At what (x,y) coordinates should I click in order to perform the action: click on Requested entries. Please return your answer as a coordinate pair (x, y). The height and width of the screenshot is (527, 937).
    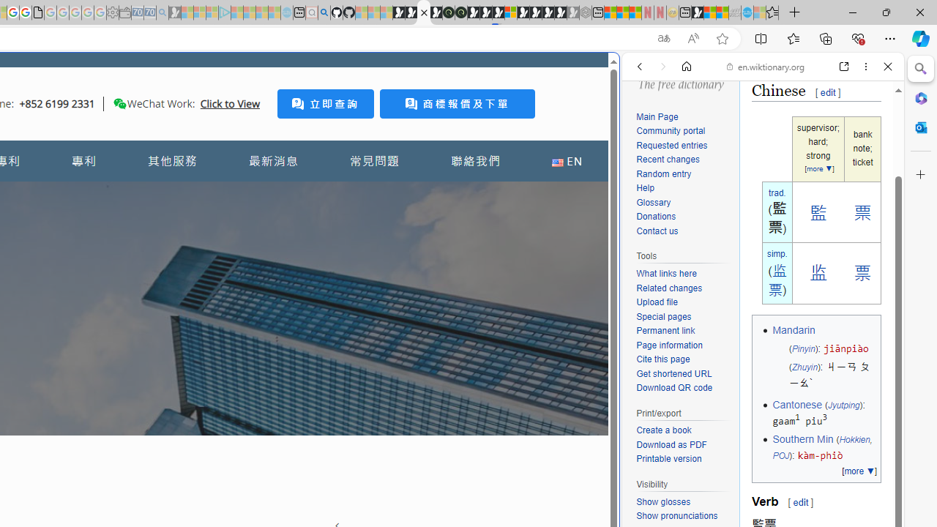
    Looking at the image, I should click on (684, 146).